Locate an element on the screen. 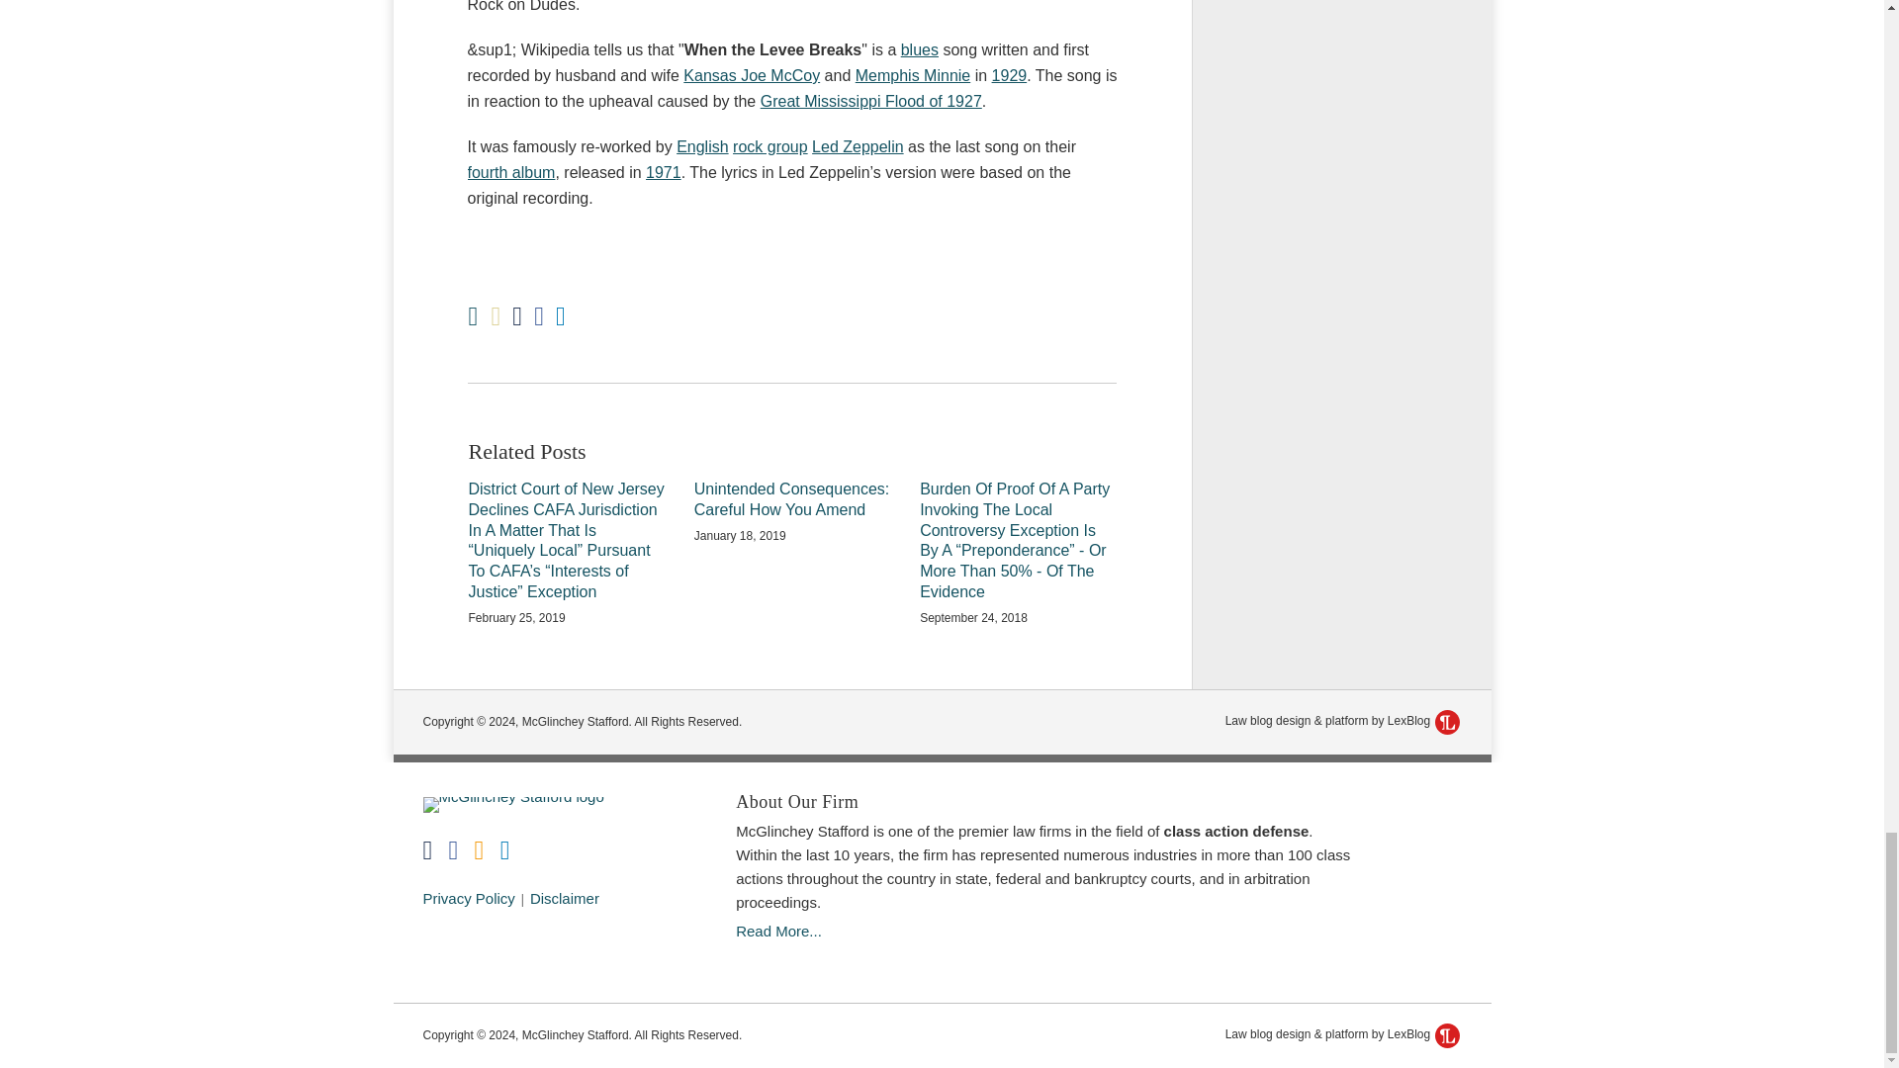 The width and height of the screenshot is (1899, 1068). England is located at coordinates (701, 146).